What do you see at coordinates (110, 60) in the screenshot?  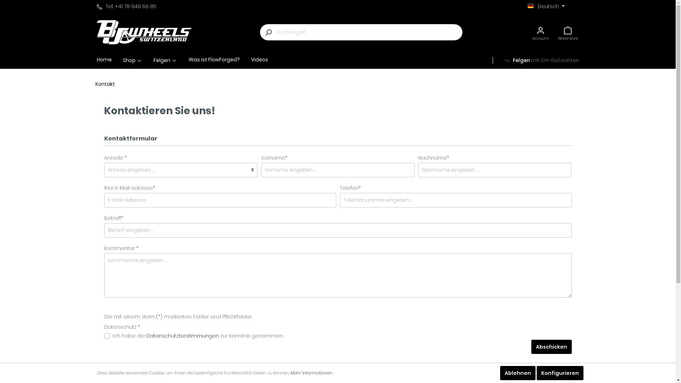 I see `Home` at bounding box center [110, 60].